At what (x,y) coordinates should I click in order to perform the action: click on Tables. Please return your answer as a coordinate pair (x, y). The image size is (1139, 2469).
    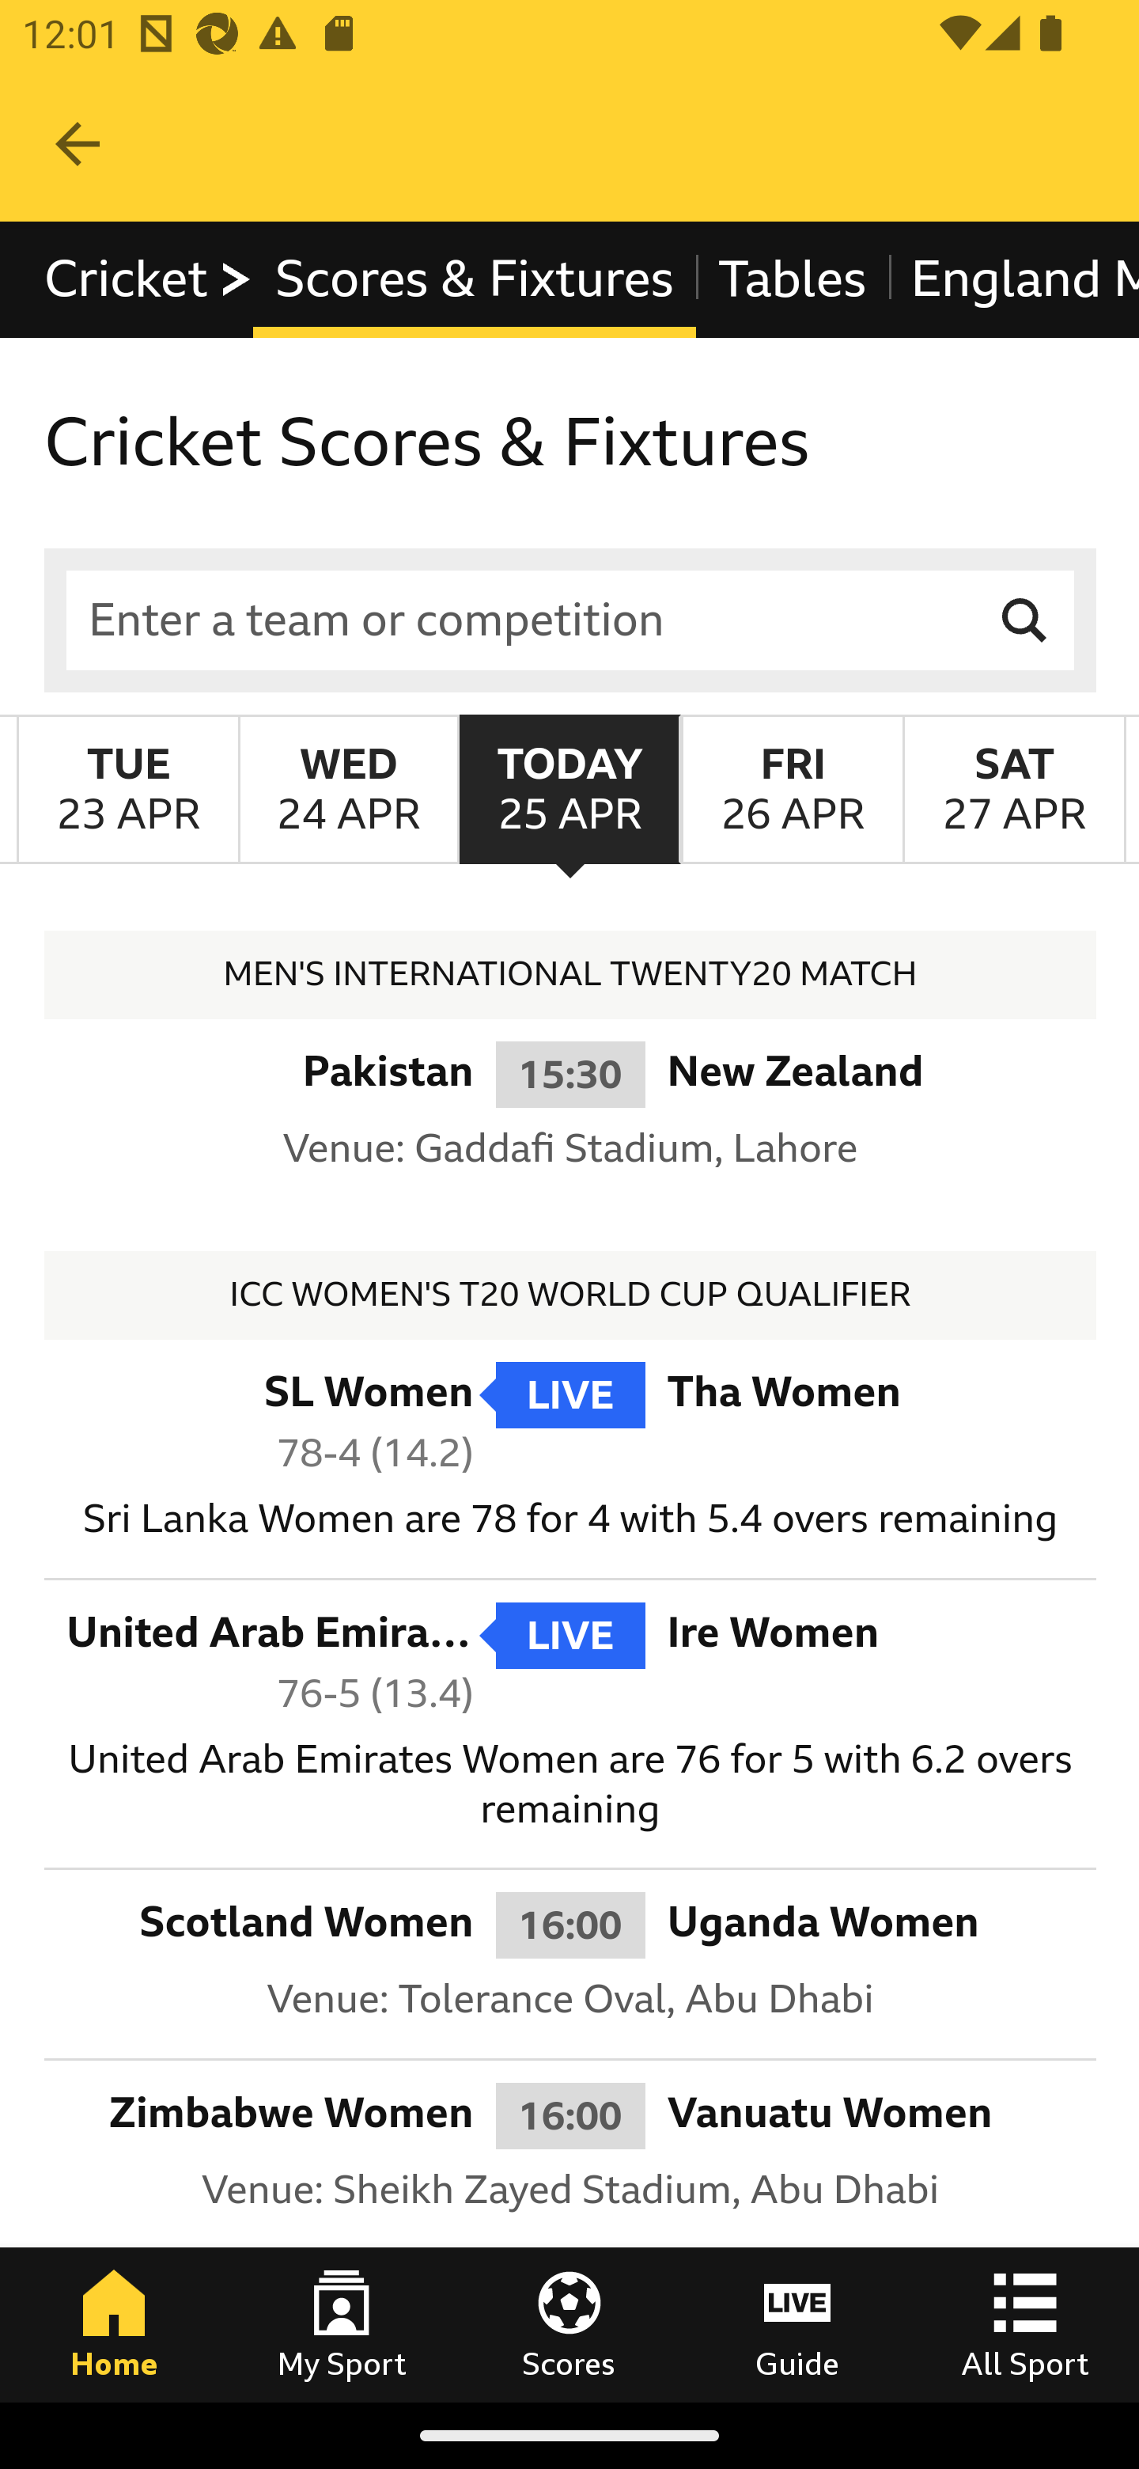
    Looking at the image, I should click on (793, 280).